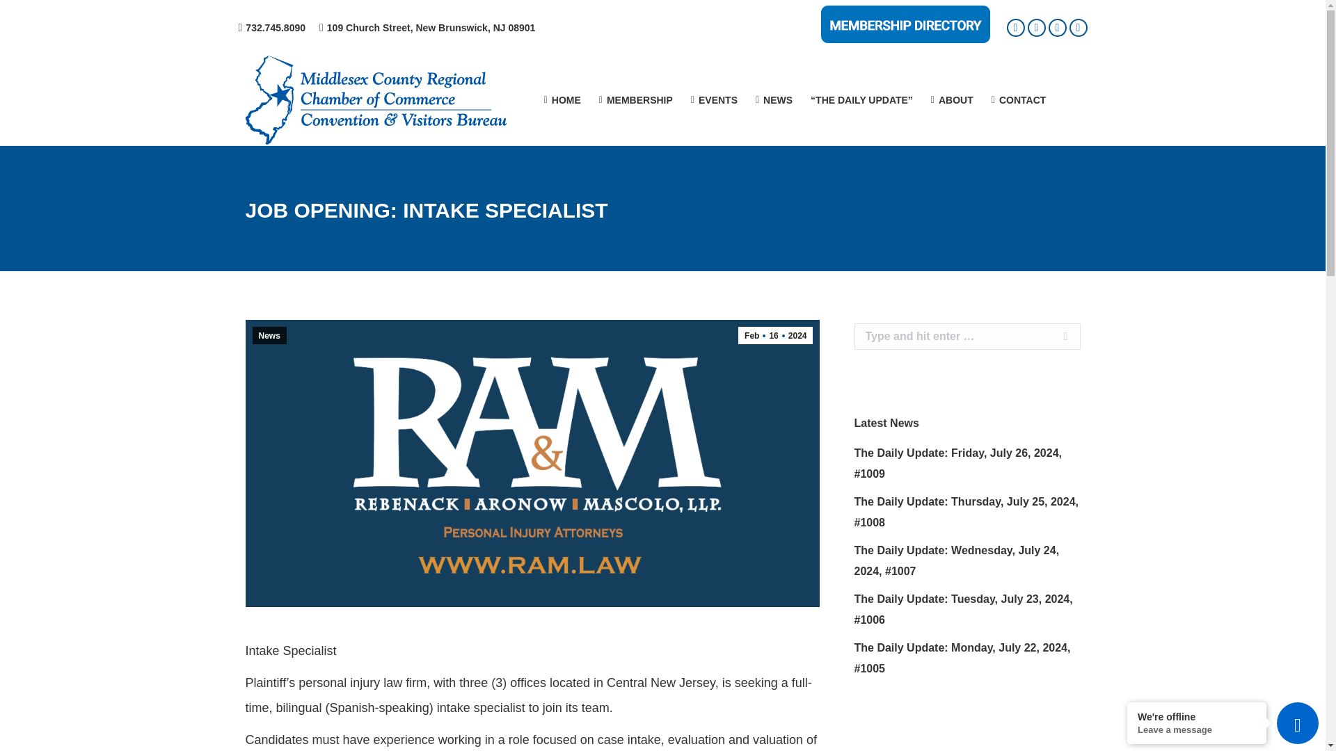 This screenshot has width=1336, height=751. What do you see at coordinates (636, 100) in the screenshot?
I see `MEMBERSHIP` at bounding box center [636, 100].